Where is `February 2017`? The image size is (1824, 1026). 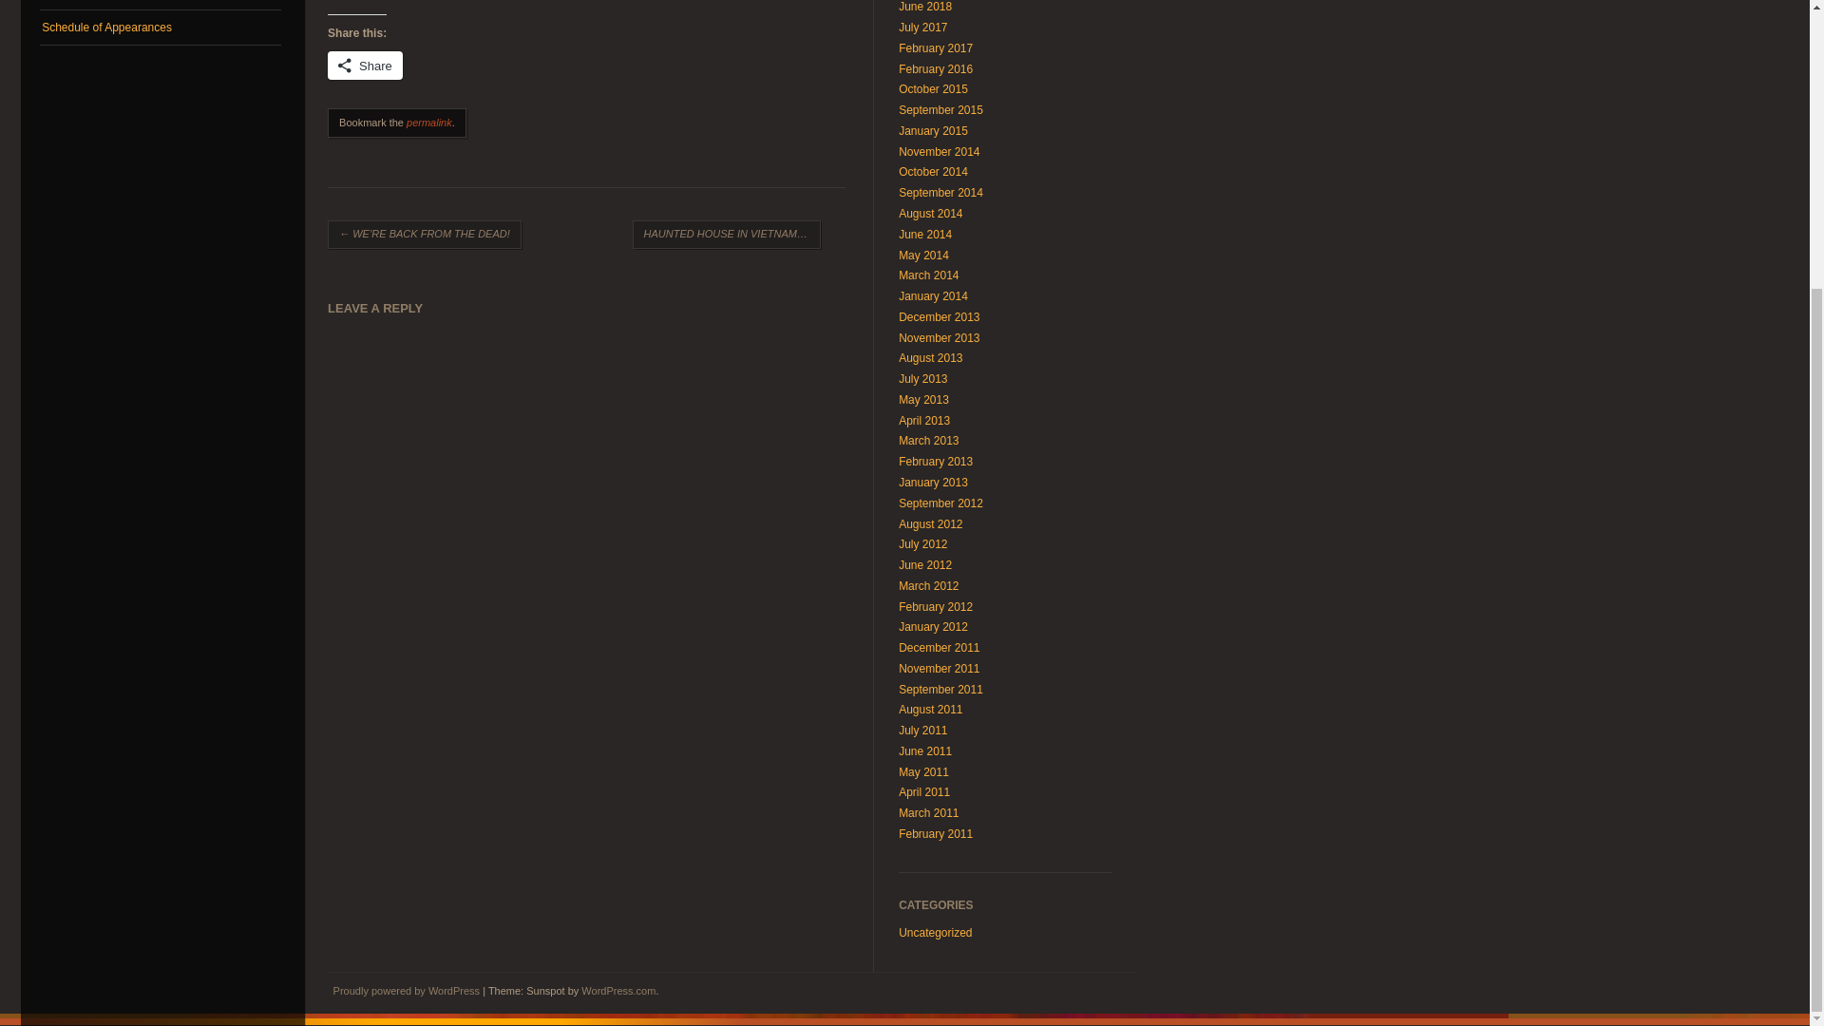 February 2017 is located at coordinates (935, 48).